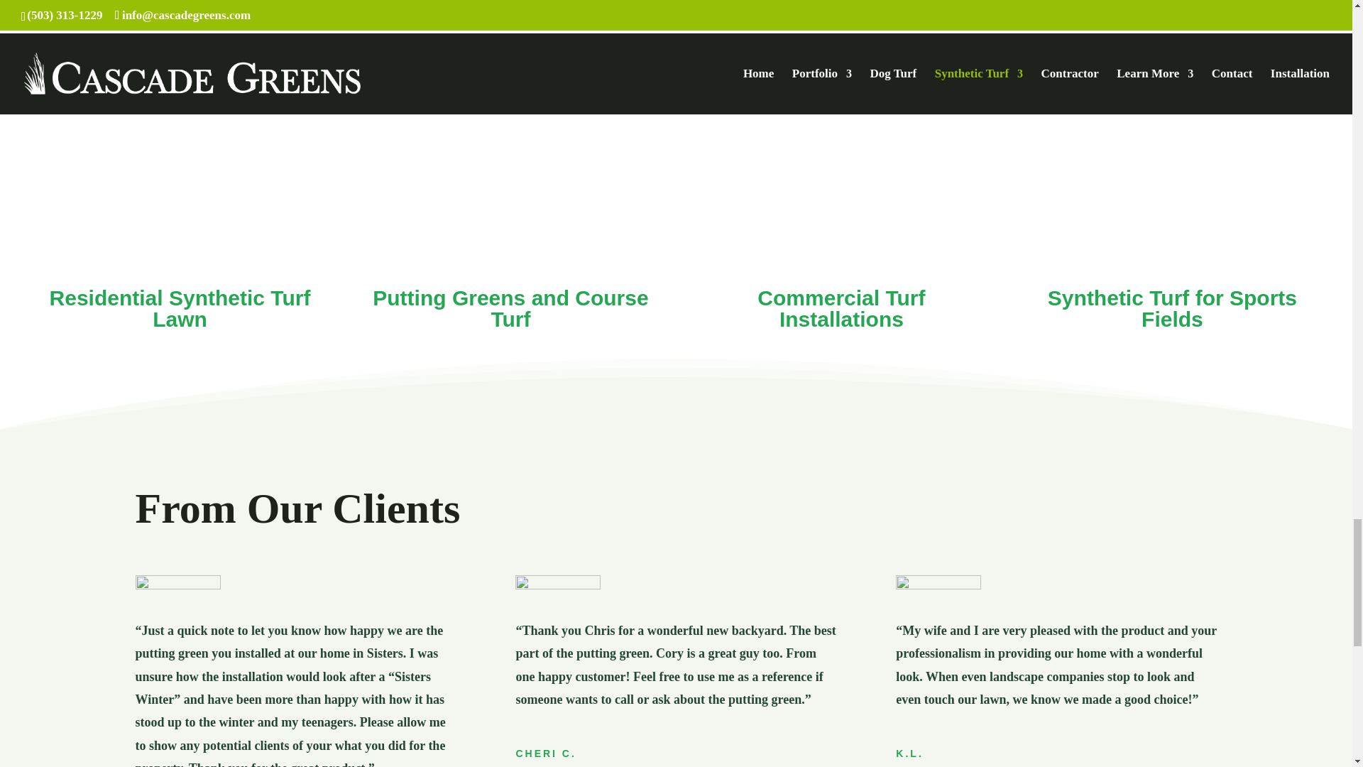 This screenshot has width=1363, height=767. What do you see at coordinates (177, 582) in the screenshot?
I see `landscape-maintenance-09` at bounding box center [177, 582].